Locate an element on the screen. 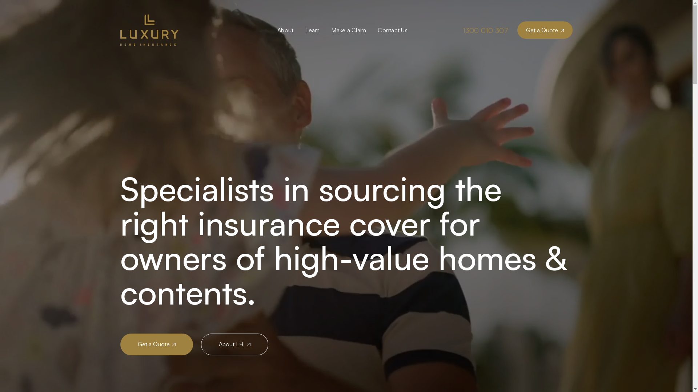 The image size is (698, 392). Contact Us is located at coordinates (393, 30).